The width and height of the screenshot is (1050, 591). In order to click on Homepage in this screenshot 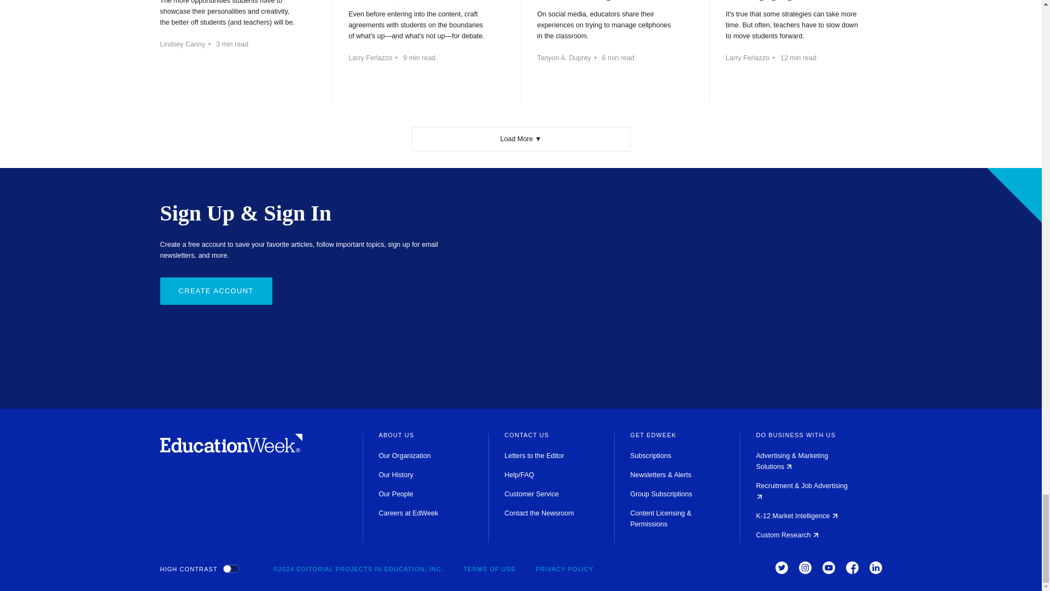, I will do `click(231, 450)`.